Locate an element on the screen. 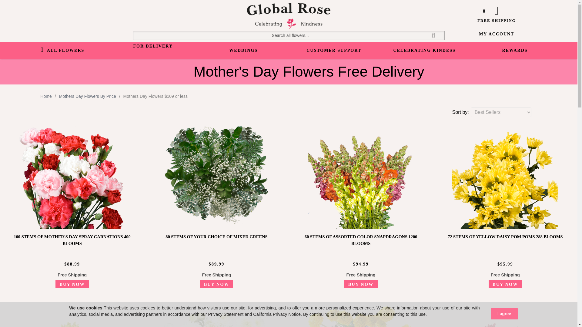 The image size is (582, 327). Mothers Day Flowers By Price is located at coordinates (87, 96).